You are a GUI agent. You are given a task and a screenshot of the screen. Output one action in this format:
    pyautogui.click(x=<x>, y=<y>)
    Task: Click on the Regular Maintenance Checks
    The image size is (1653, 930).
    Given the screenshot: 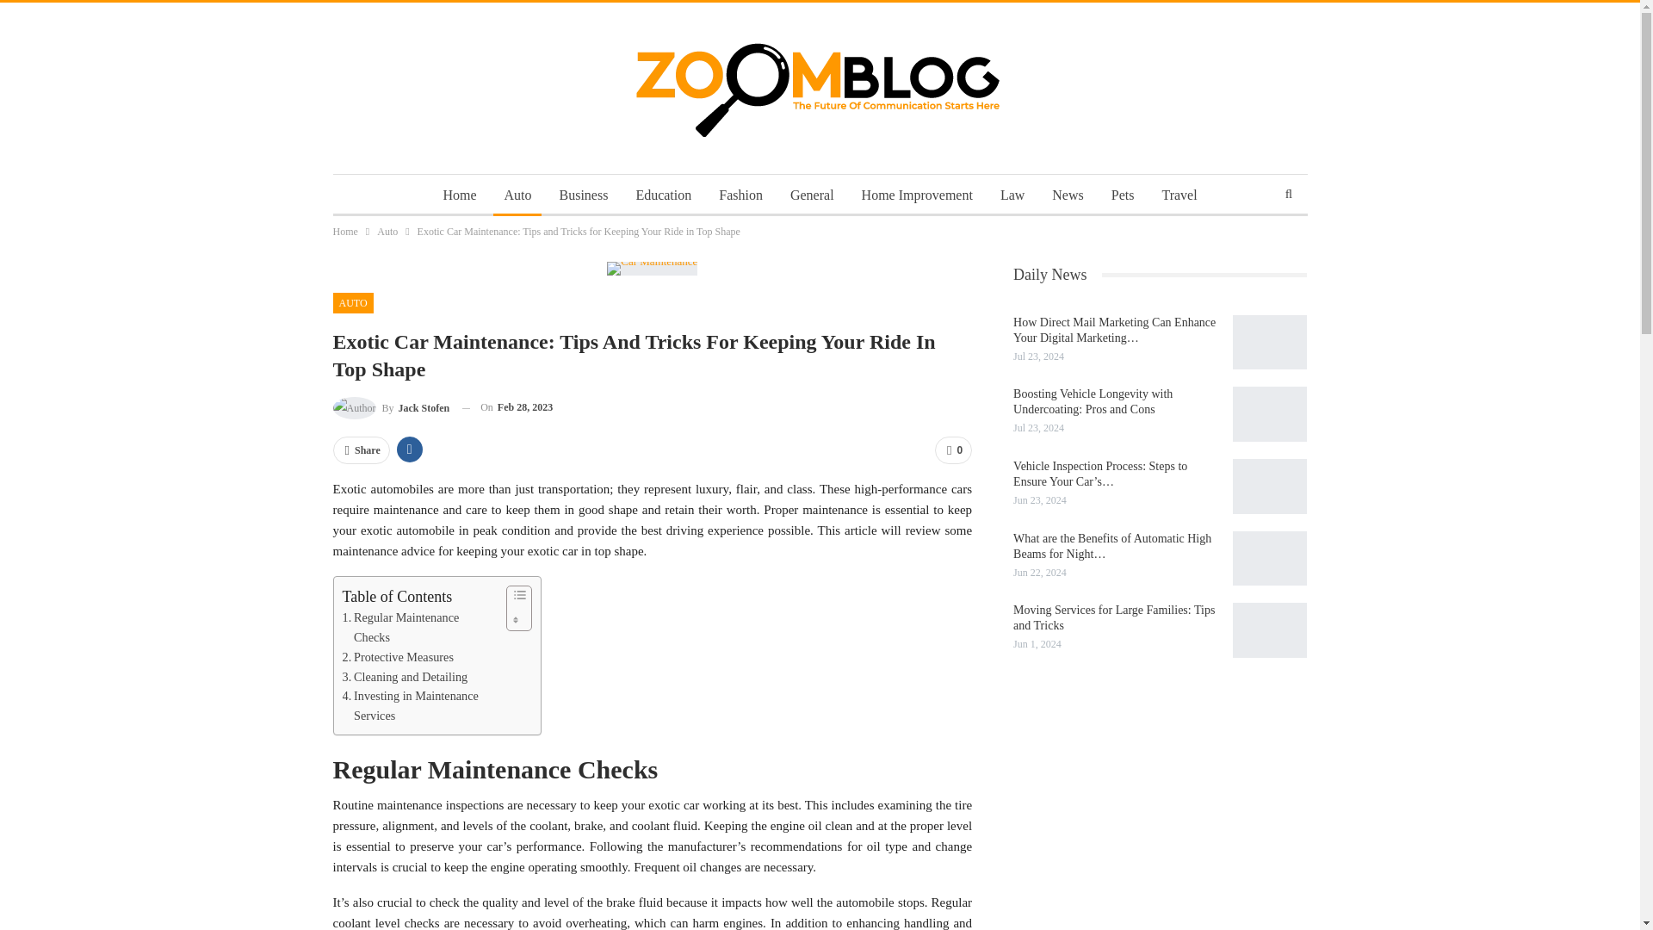 What is the action you would take?
    pyautogui.click(x=419, y=627)
    